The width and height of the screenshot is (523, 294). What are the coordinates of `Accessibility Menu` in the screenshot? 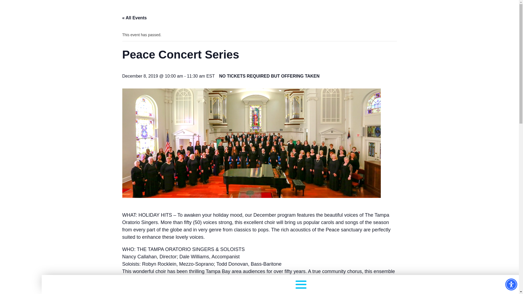 It's located at (511, 284).